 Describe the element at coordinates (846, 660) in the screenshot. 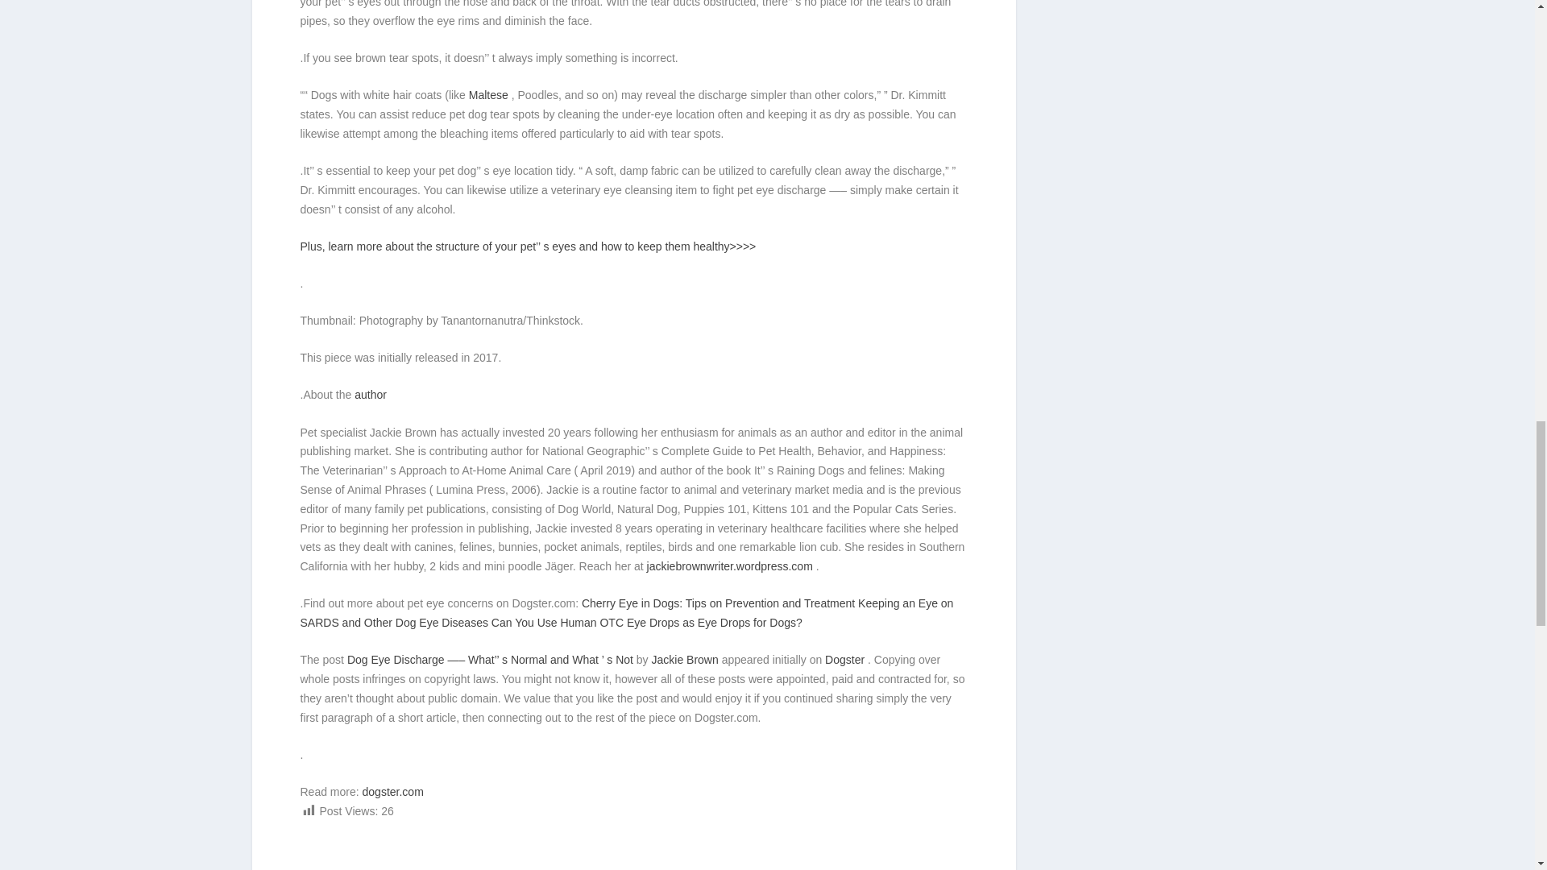

I see `Dogster` at that location.